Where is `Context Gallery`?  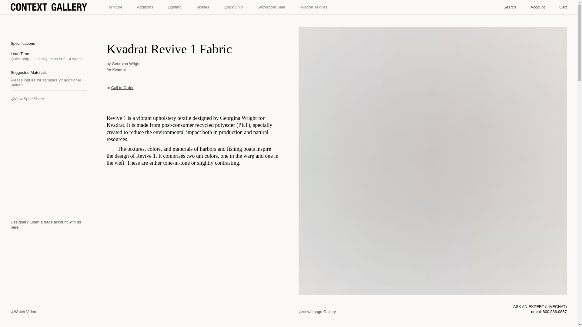
Context Gallery is located at coordinates (48, 7).